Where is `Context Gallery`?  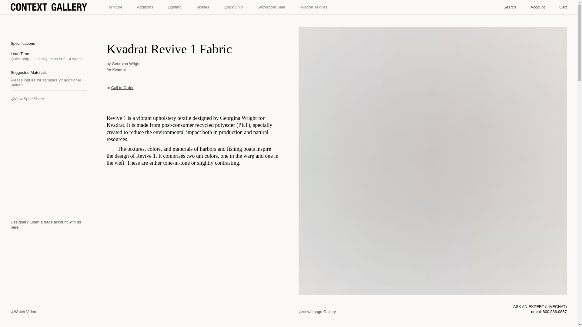
Context Gallery is located at coordinates (48, 7).